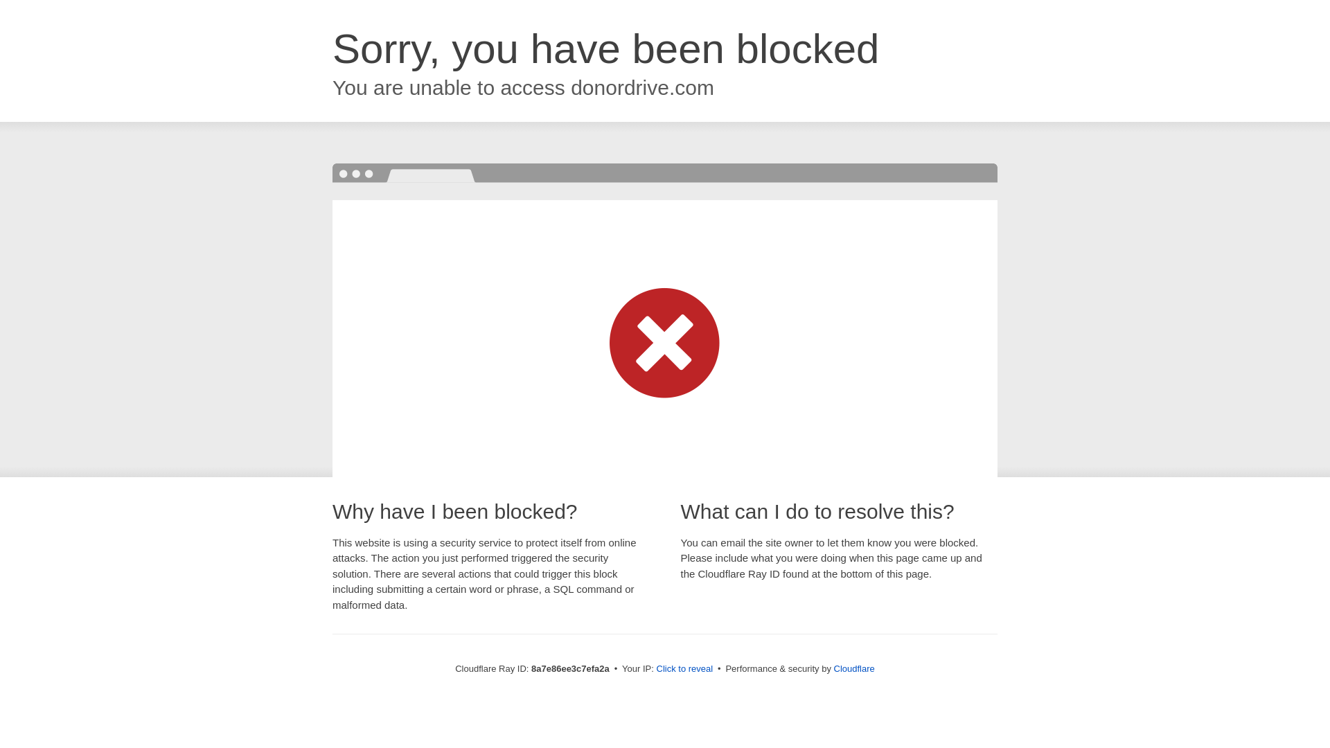 Image resolution: width=1330 pixels, height=748 pixels. What do you see at coordinates (684, 669) in the screenshot?
I see `Click to reveal` at bounding box center [684, 669].